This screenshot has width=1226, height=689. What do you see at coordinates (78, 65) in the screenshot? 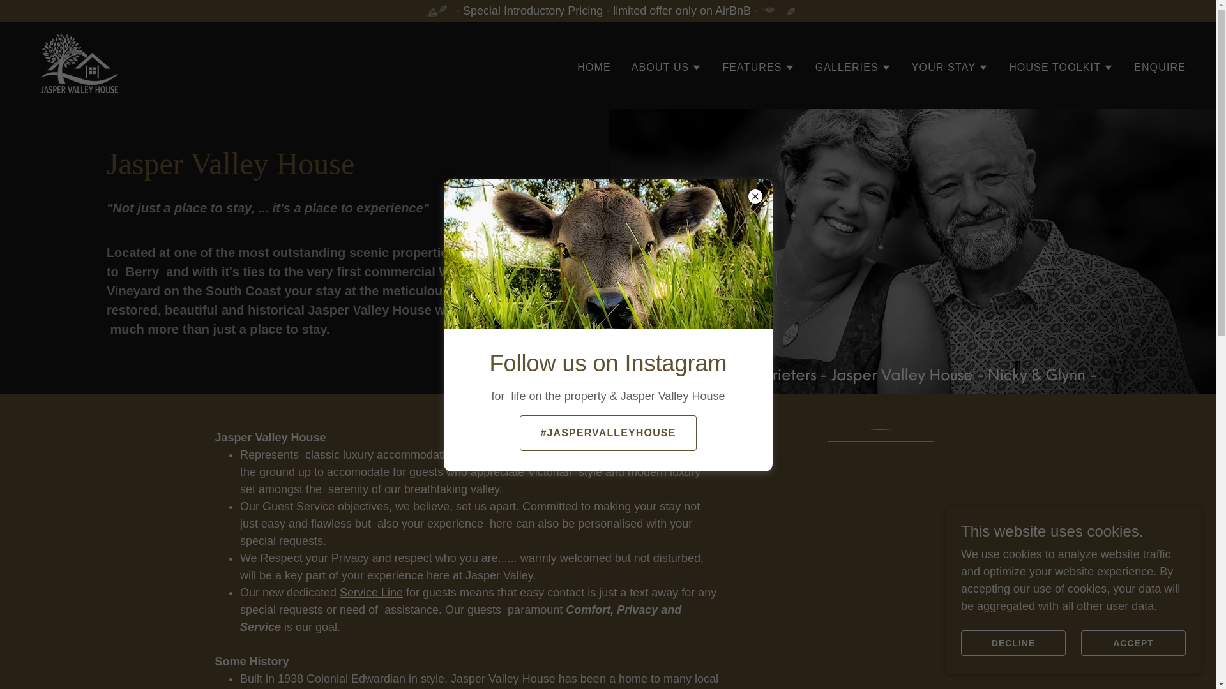
I see `jvhouse.com.au ` at bounding box center [78, 65].